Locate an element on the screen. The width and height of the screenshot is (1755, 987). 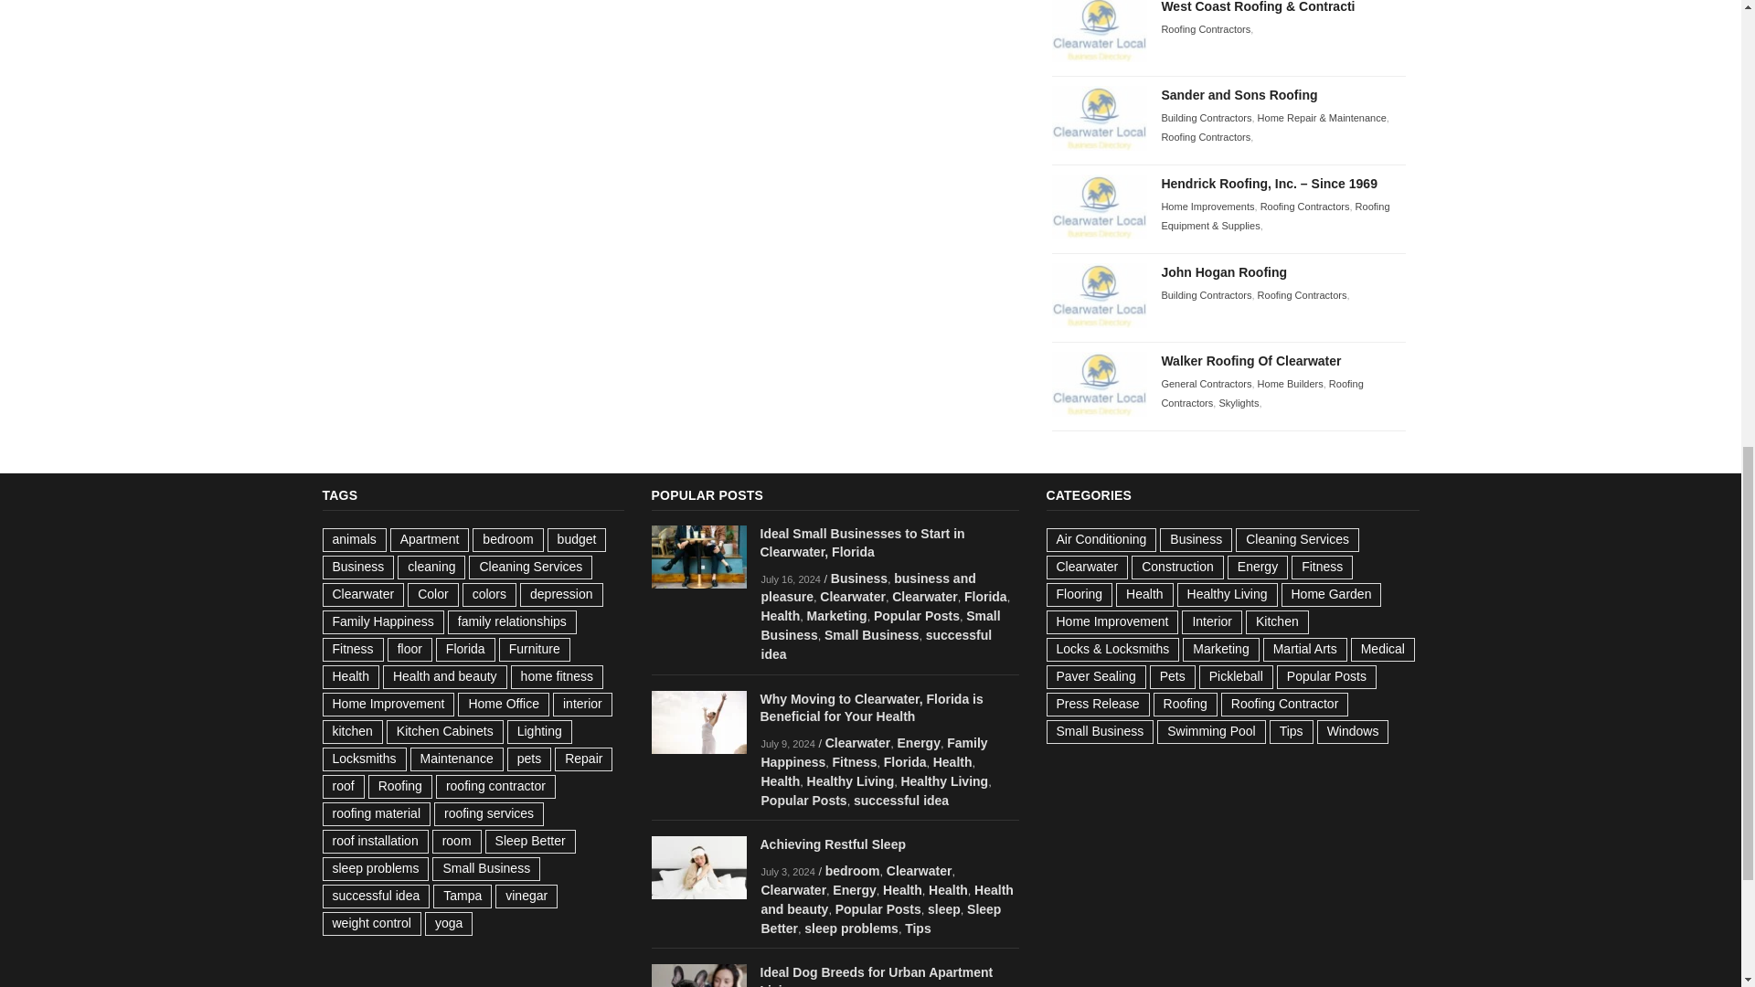
Roofing Contractors is located at coordinates (1205, 28).